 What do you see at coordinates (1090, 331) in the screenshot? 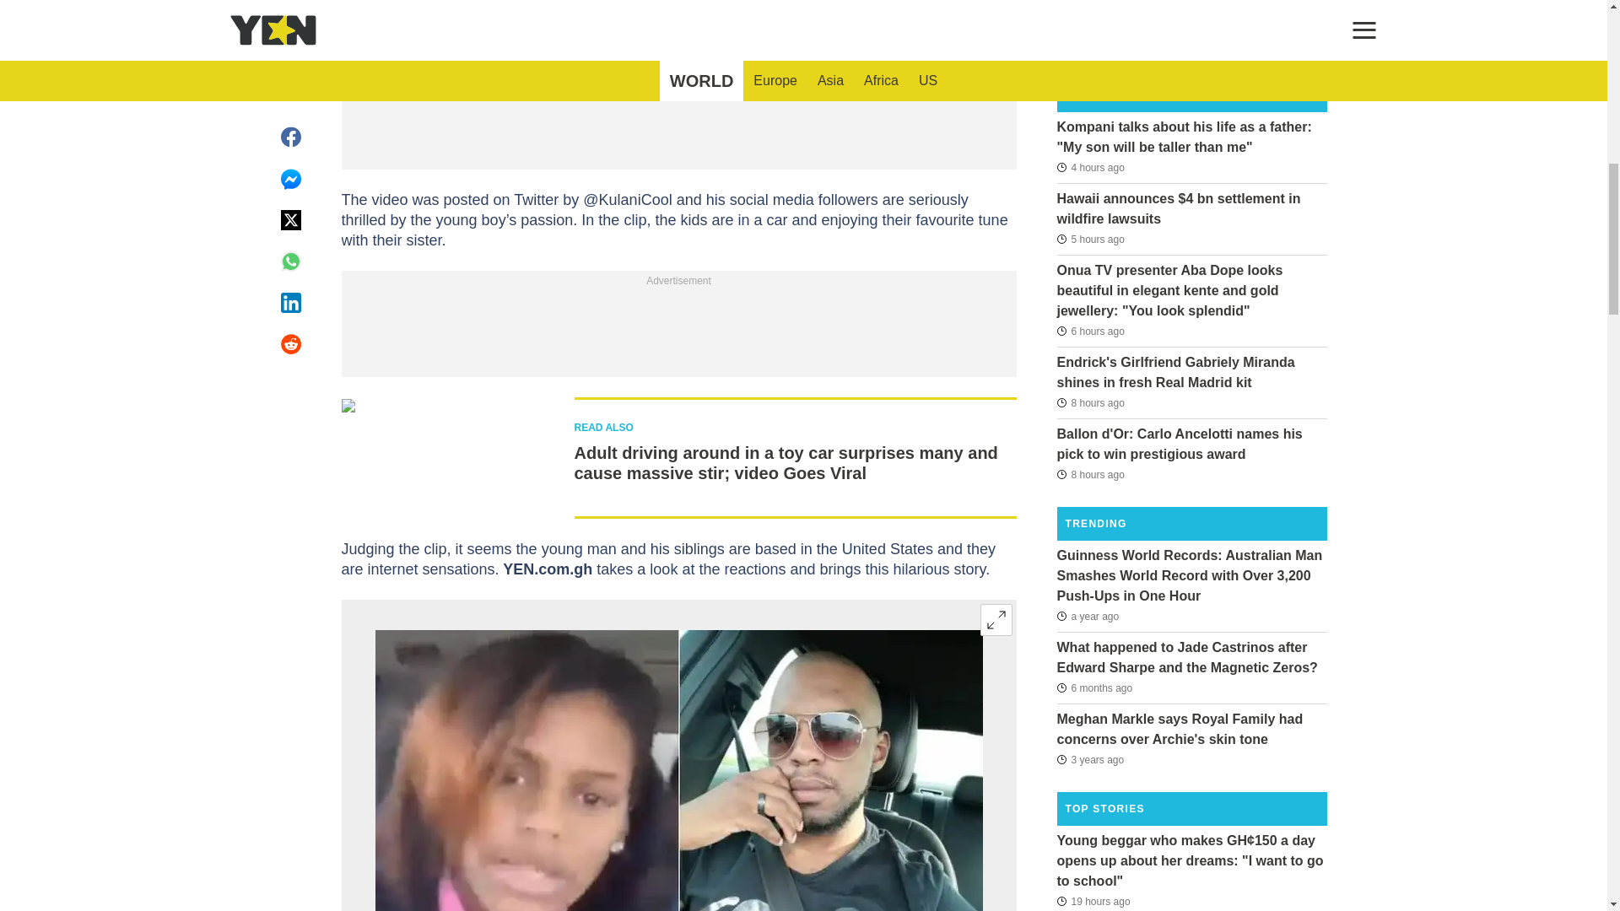
I see `2024-08-03T02:24:10Z` at bounding box center [1090, 331].